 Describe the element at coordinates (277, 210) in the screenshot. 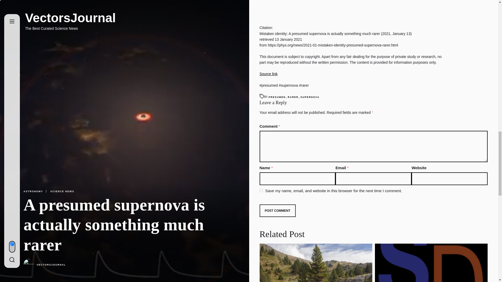

I see `Post Comment` at that location.